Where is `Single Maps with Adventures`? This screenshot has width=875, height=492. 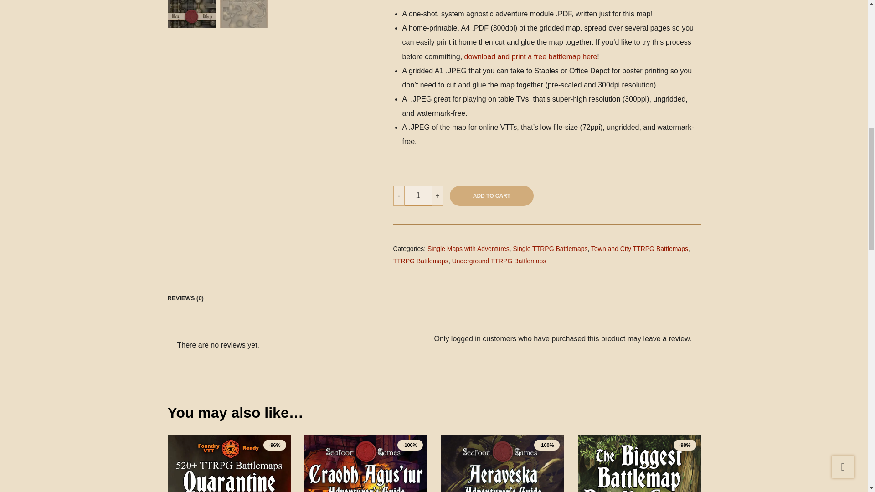 Single Maps with Adventures is located at coordinates (468, 249).